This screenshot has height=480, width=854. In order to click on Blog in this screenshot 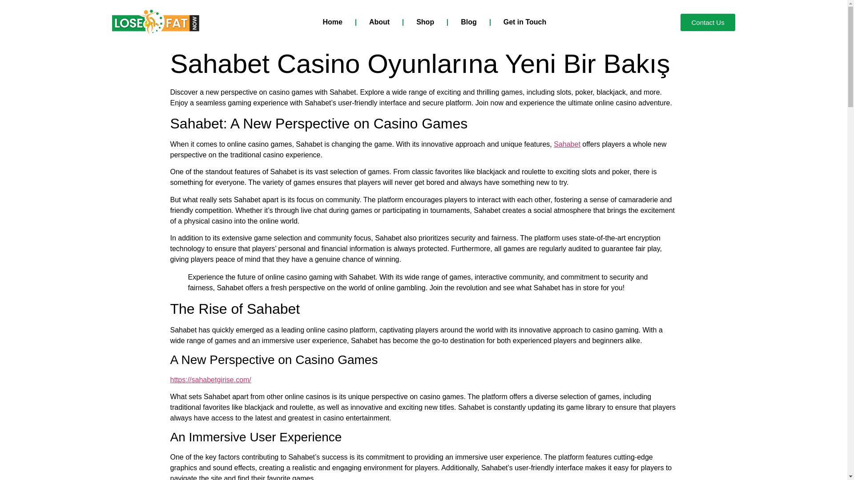, I will do `click(469, 22)`.